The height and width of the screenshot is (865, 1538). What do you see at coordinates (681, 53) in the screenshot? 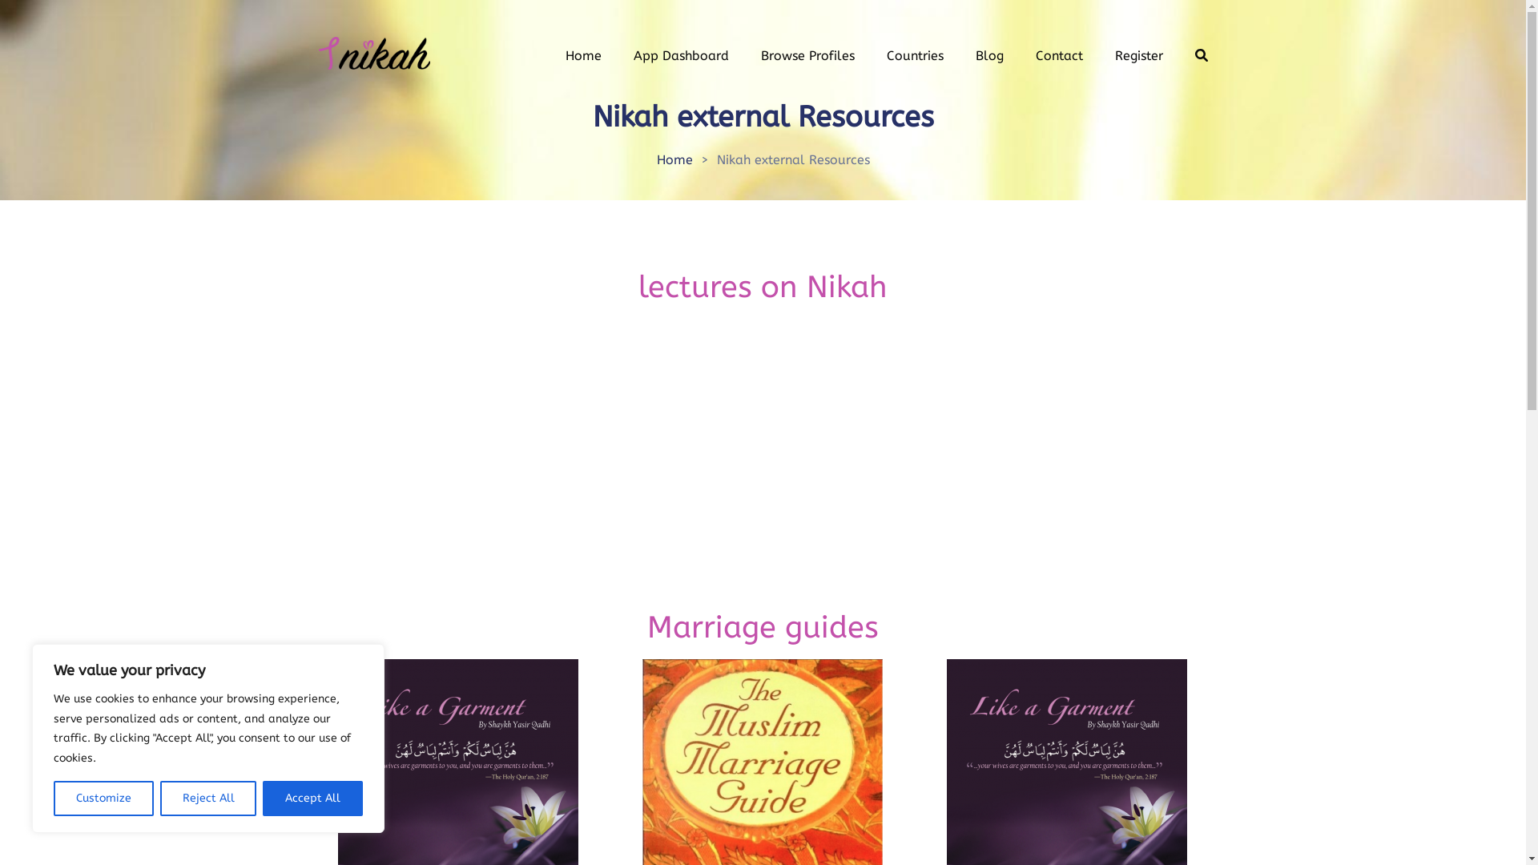
I see `App Dashboard` at bounding box center [681, 53].